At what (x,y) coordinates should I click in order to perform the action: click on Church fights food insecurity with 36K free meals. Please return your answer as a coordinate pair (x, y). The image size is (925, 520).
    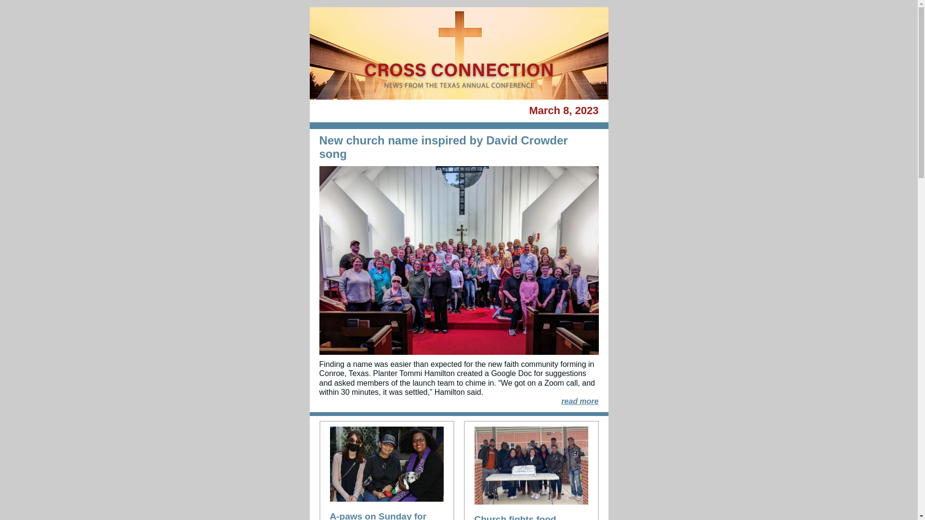
    Looking at the image, I should click on (525, 517).